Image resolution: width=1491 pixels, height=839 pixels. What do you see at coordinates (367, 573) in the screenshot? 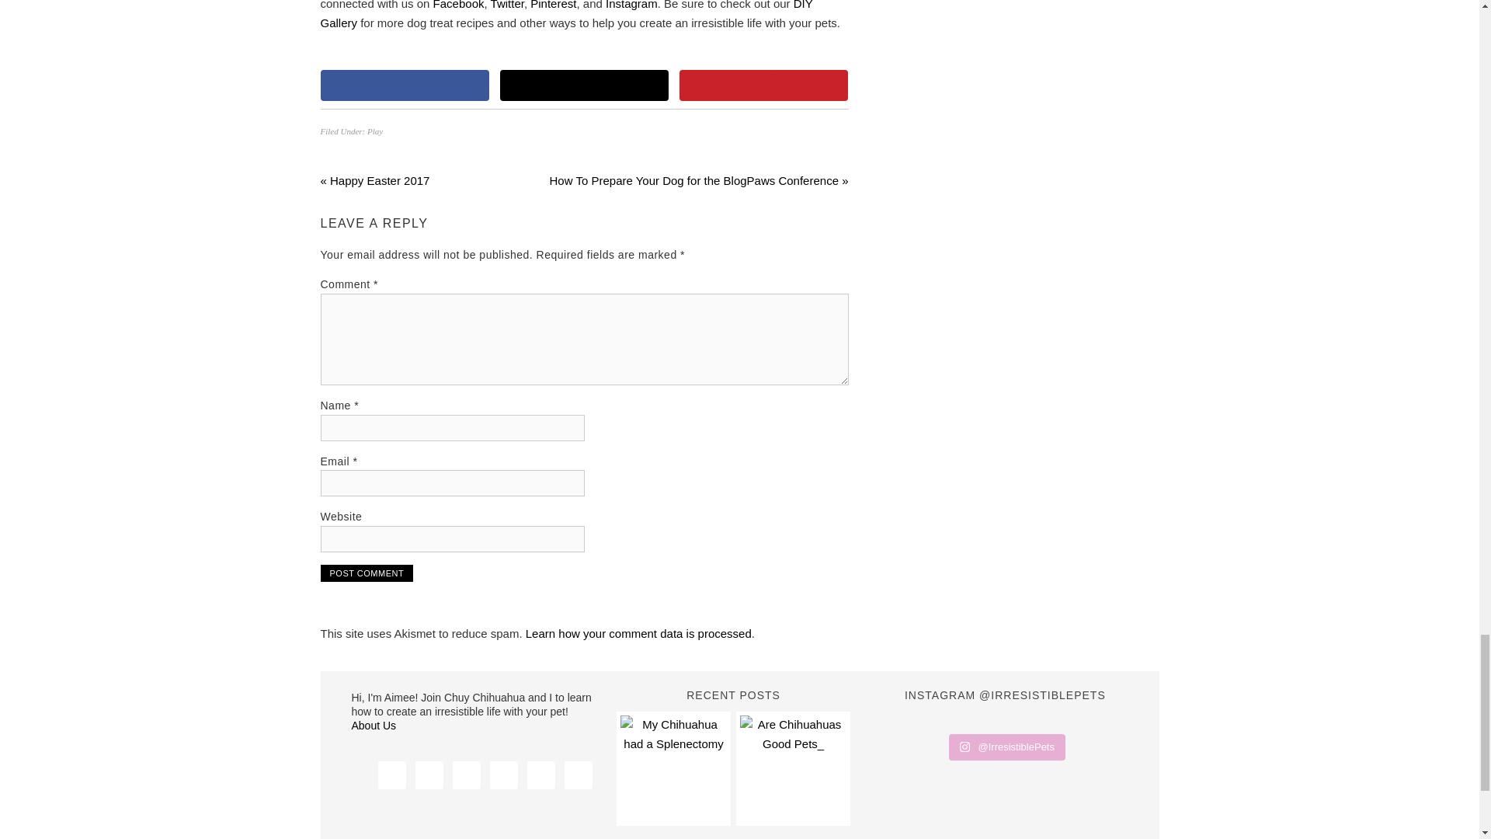
I see `Post Comment` at bounding box center [367, 573].